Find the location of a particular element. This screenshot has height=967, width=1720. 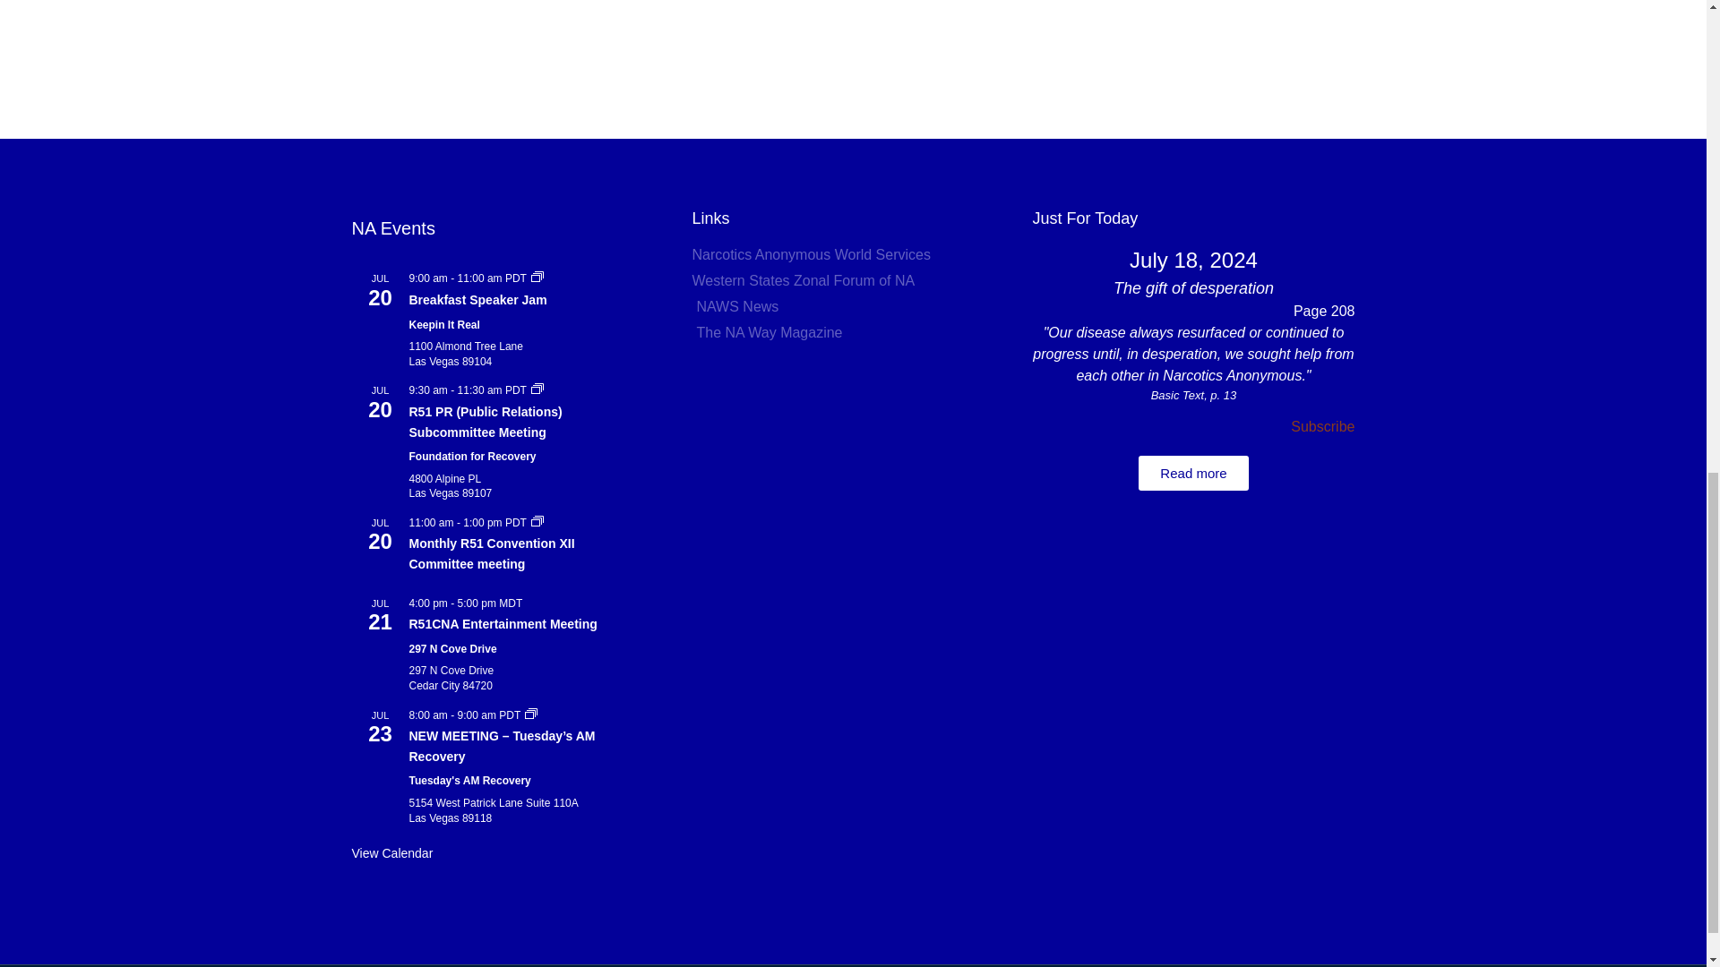

Event Series is located at coordinates (537, 522).